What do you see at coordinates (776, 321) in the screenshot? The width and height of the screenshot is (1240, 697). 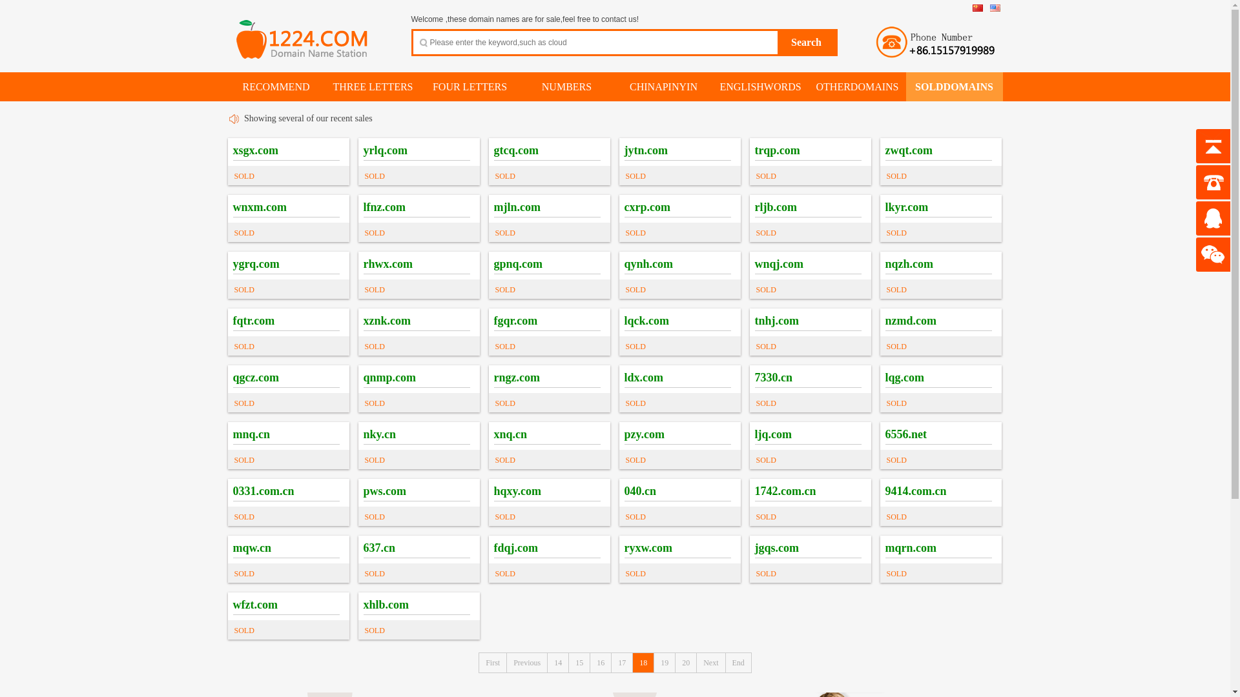 I see `tnhj.com` at bounding box center [776, 321].